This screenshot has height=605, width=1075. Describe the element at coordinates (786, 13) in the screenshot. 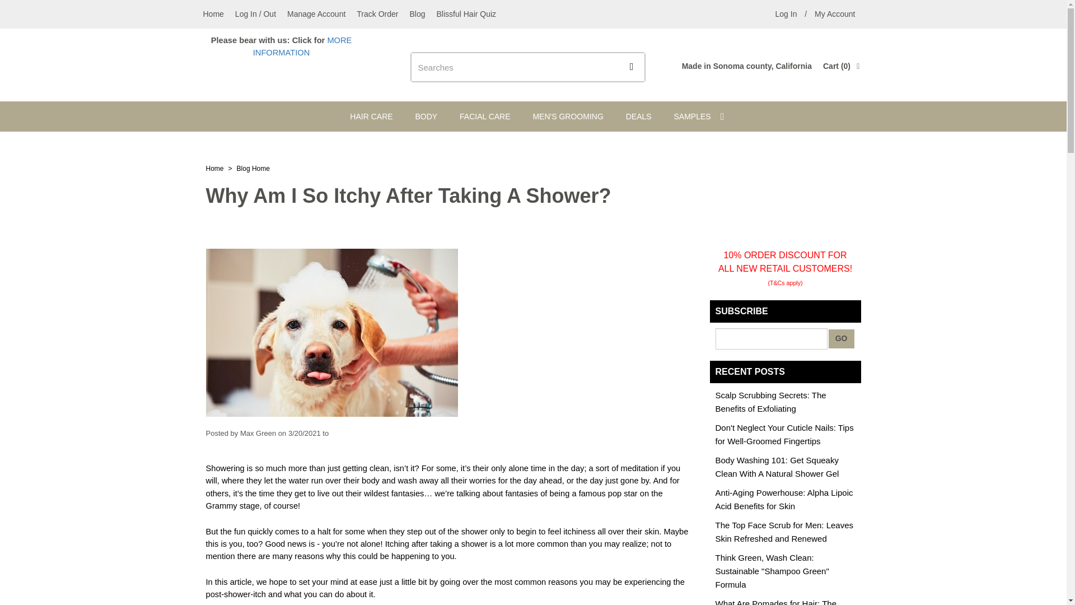

I see `HAIR CARE` at that location.